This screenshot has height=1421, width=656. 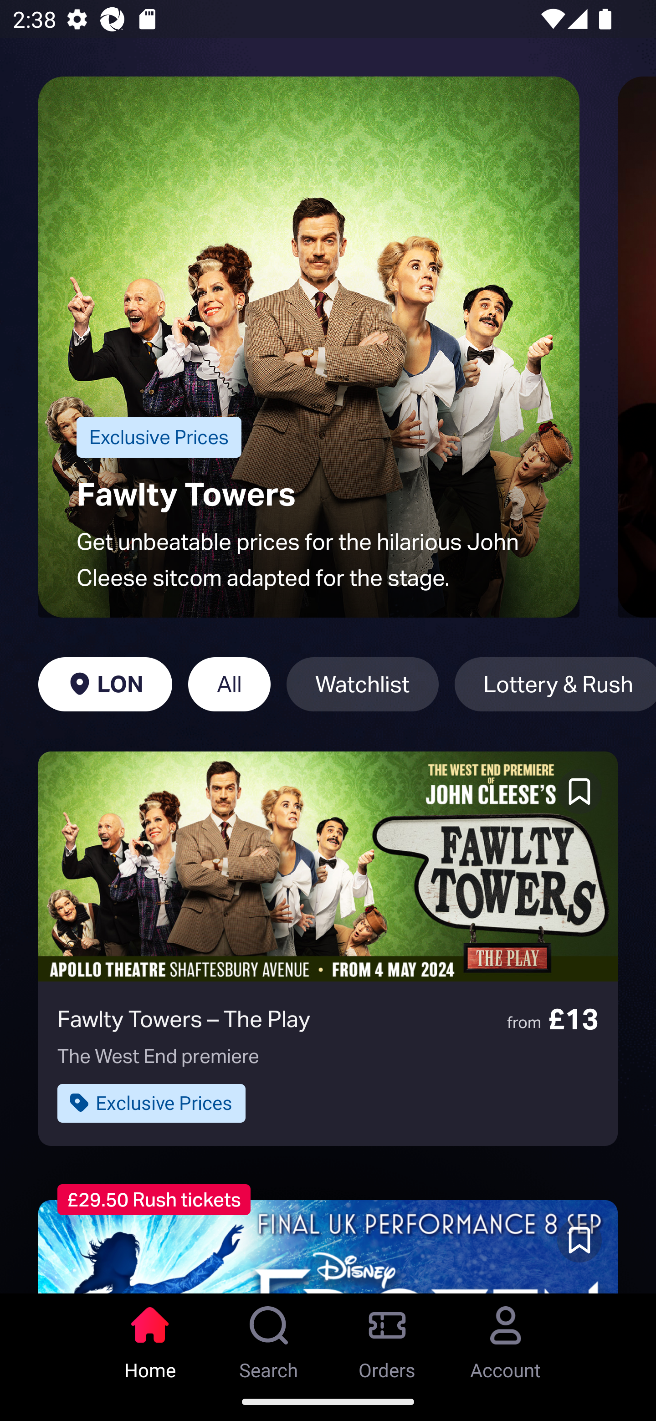 What do you see at coordinates (387, 1338) in the screenshot?
I see `Orders` at bounding box center [387, 1338].